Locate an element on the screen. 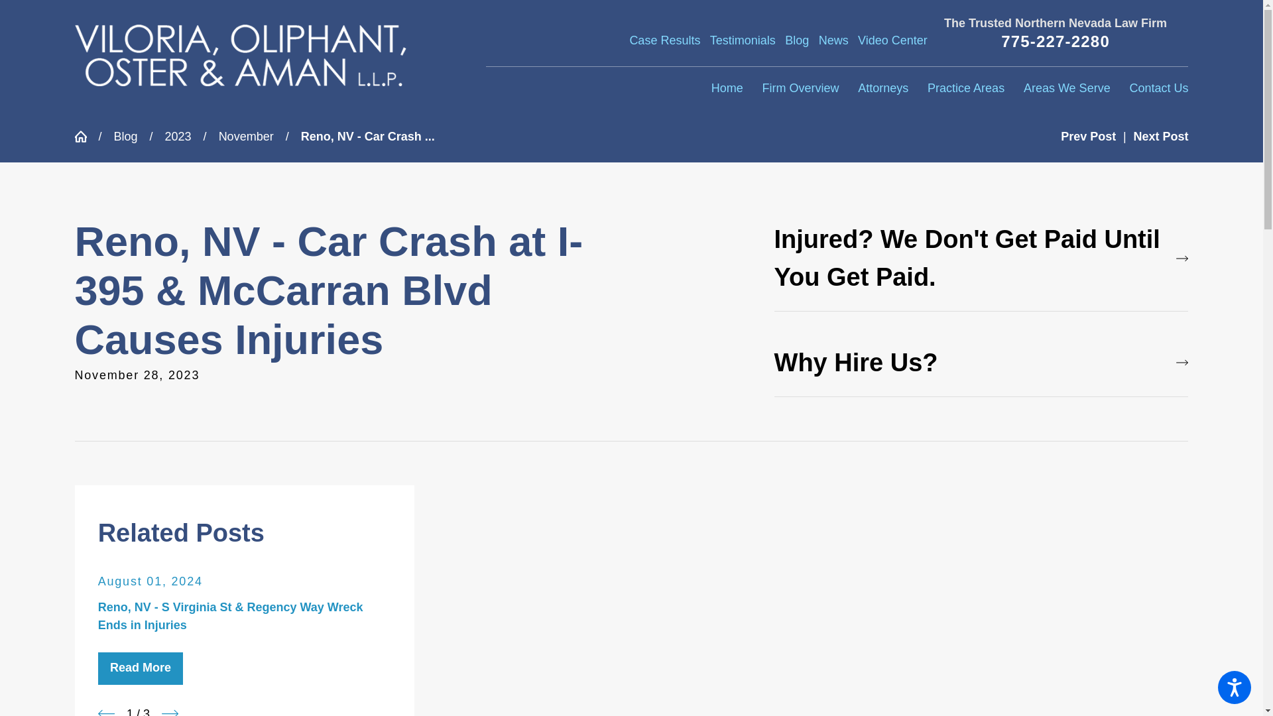 The image size is (1273, 716). Open the accessibility options menu is located at coordinates (1235, 687).